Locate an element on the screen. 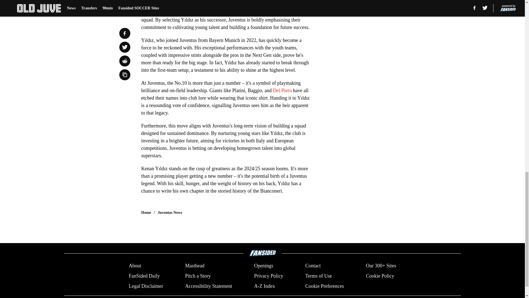 This screenshot has height=298, width=529. Legal Disclaimer is located at coordinates (145, 286).